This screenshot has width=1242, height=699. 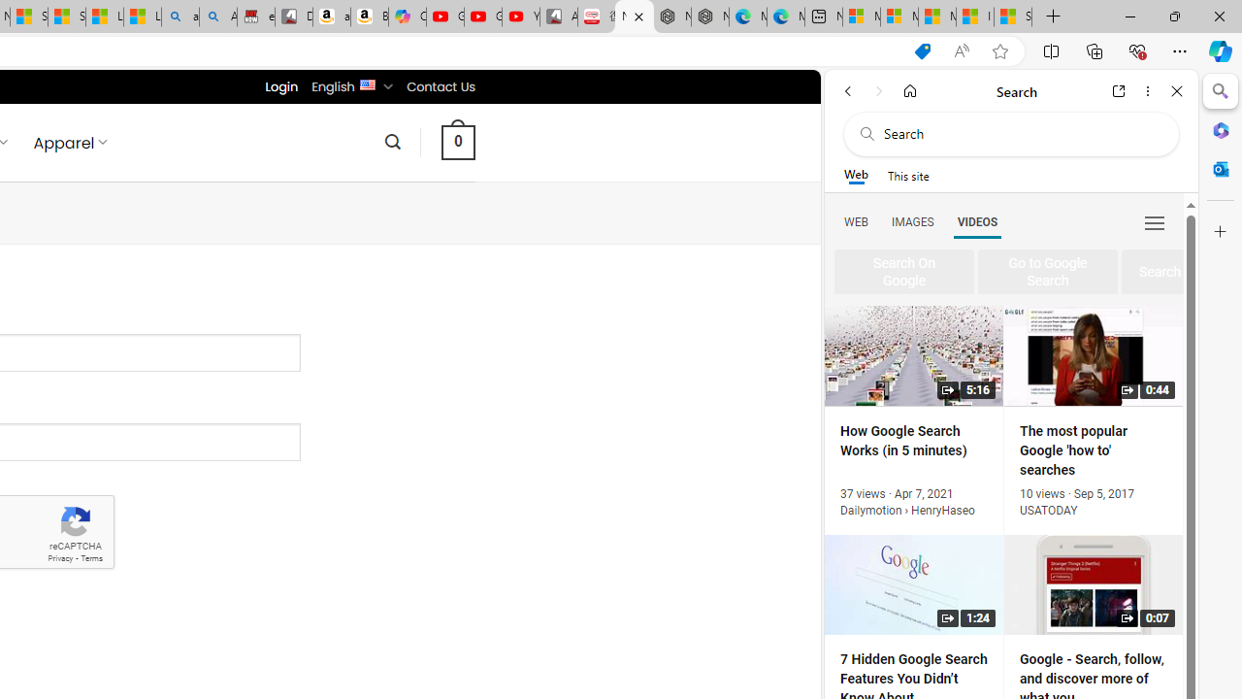 I want to click on Web scope, so click(x=856, y=175).